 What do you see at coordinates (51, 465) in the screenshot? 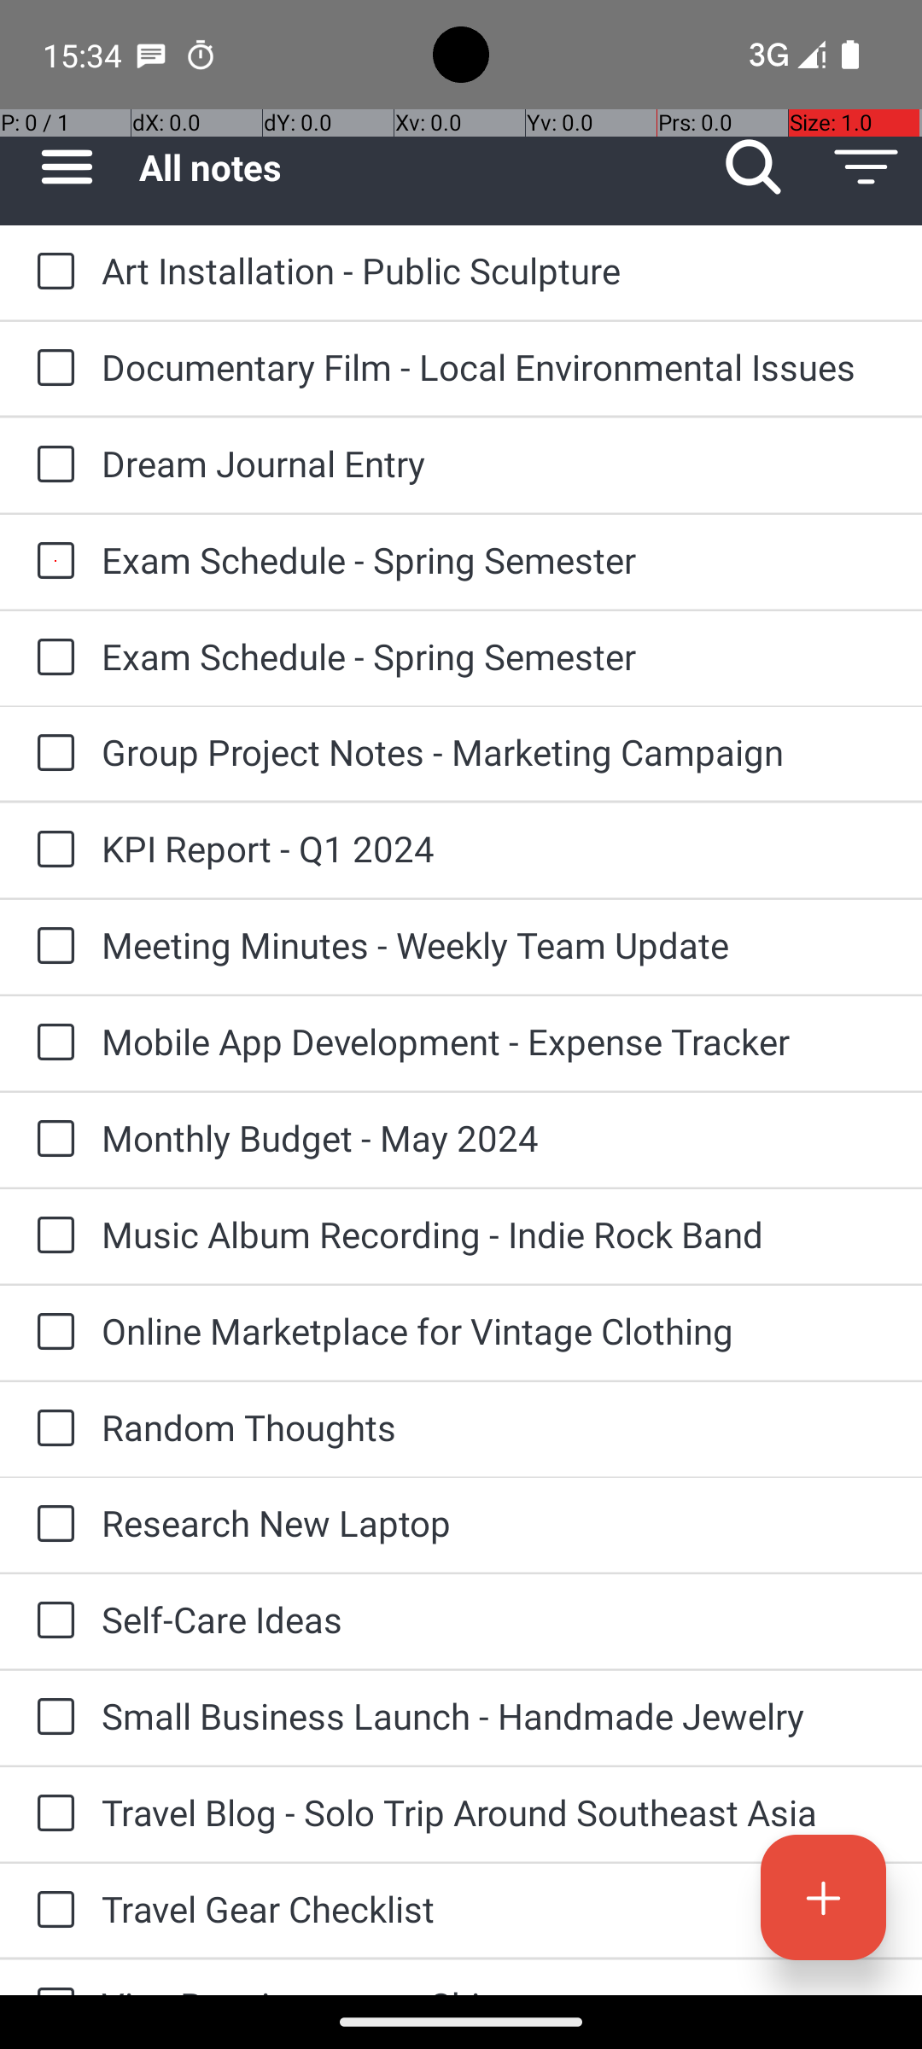
I see `to-do: Dream Journal Entry` at bounding box center [51, 465].